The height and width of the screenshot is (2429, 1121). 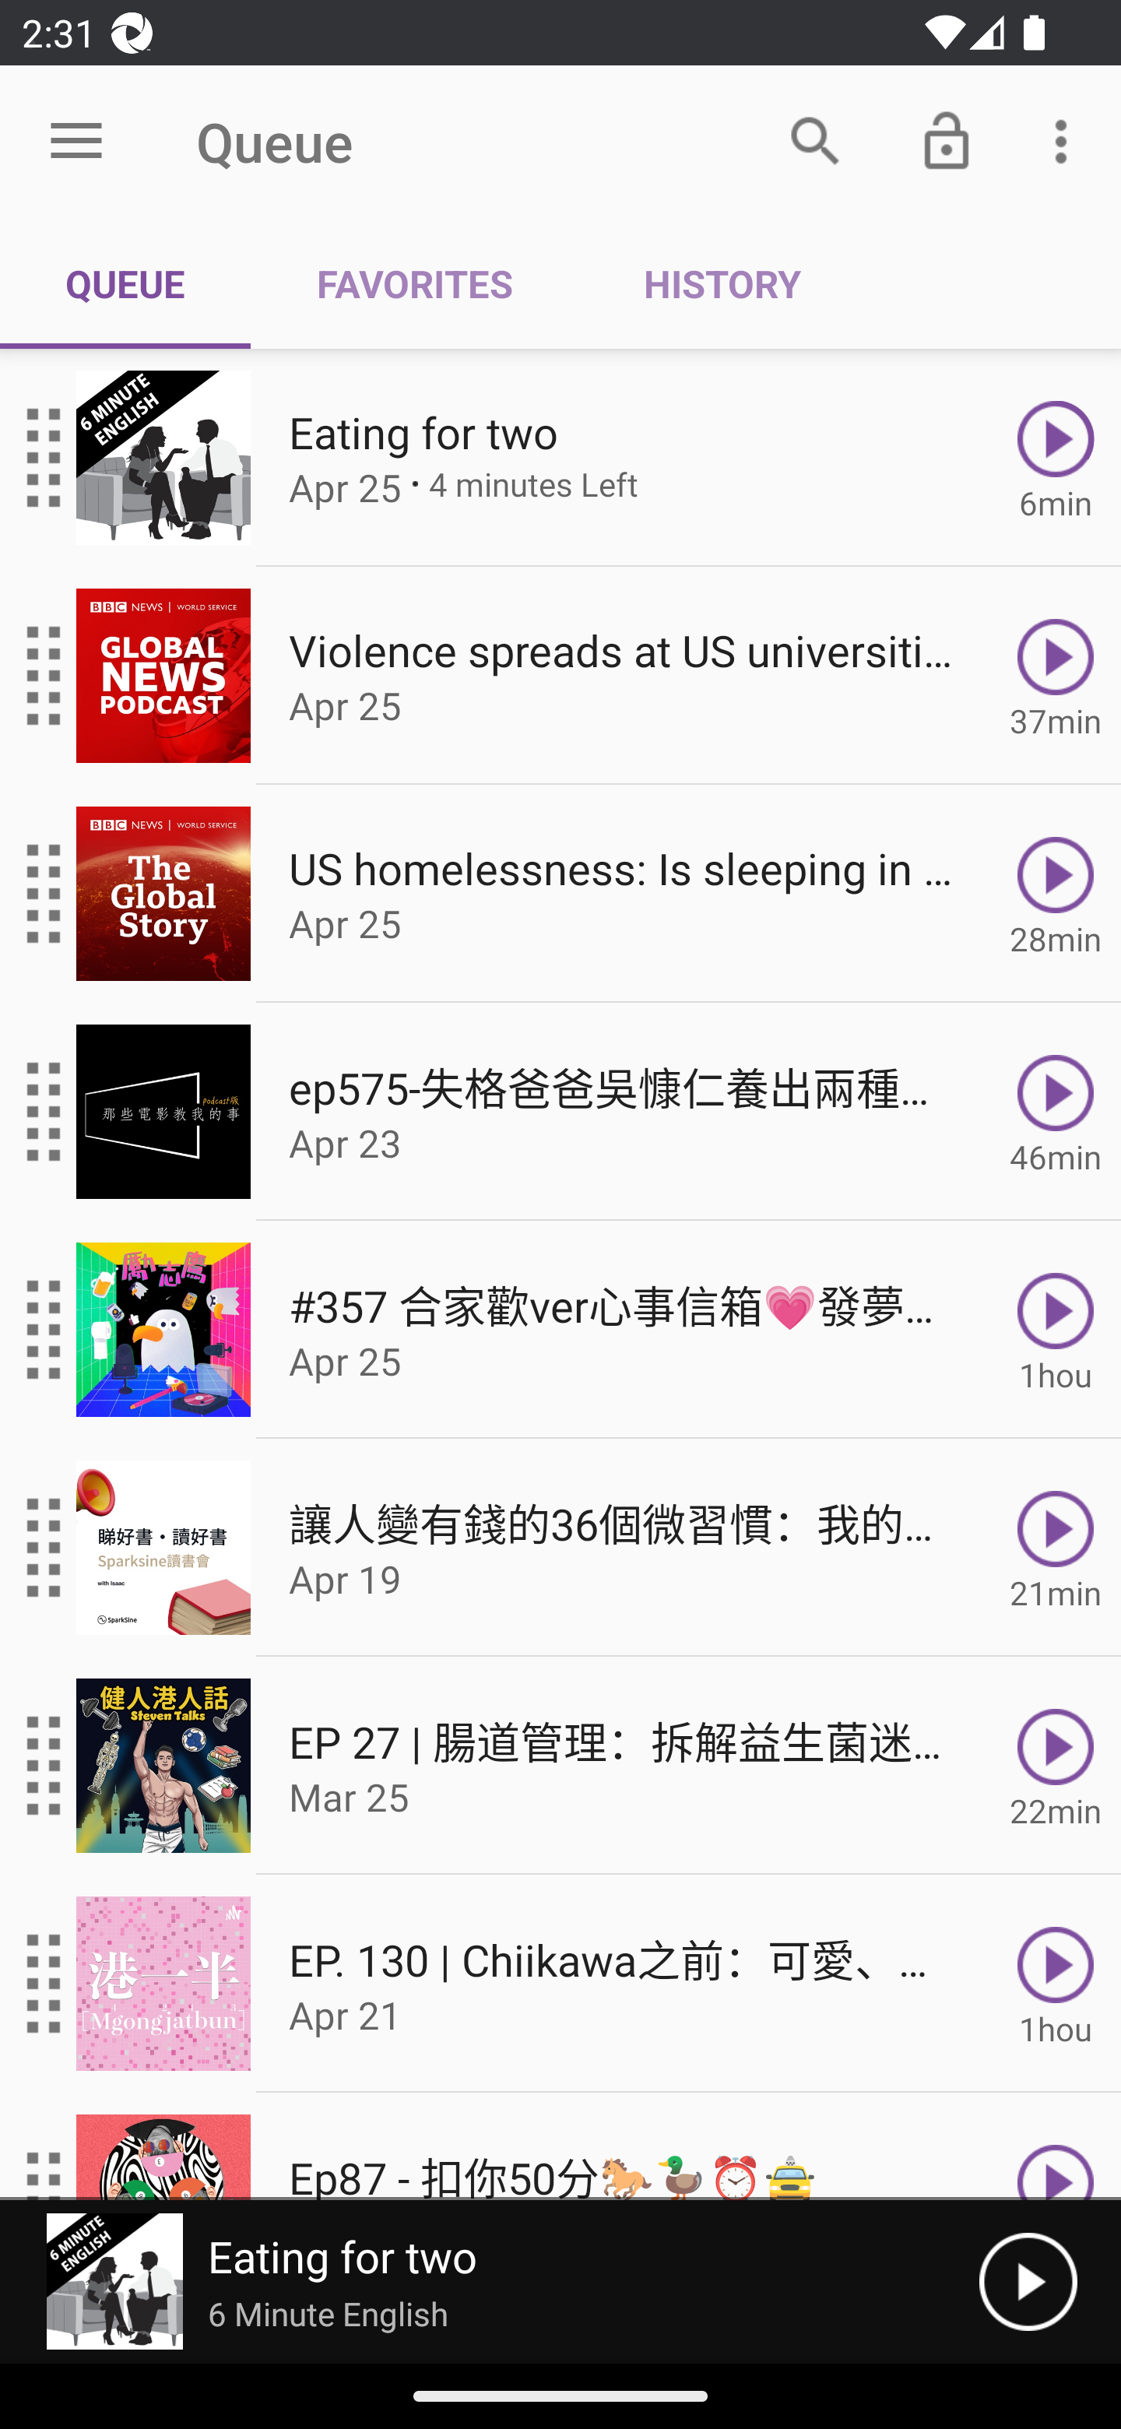 I want to click on HISTORY, so click(x=722, y=283).